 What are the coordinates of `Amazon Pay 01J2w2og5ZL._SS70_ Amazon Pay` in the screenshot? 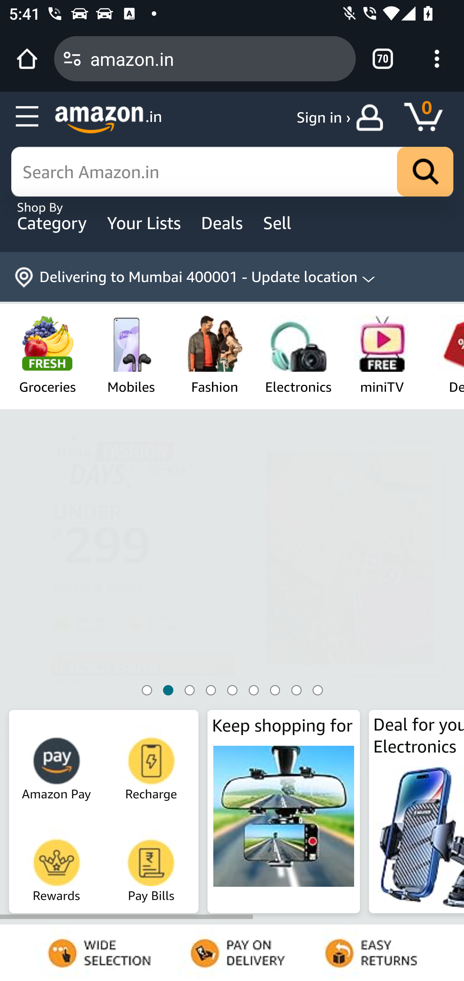 It's located at (57, 758).